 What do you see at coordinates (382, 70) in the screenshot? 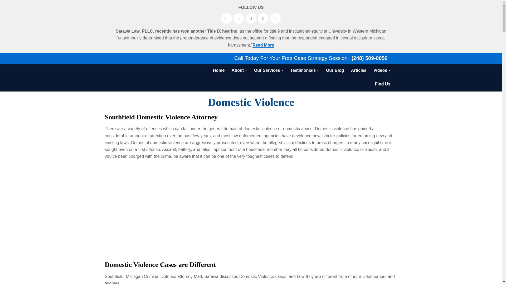
I see `Videos` at bounding box center [382, 70].